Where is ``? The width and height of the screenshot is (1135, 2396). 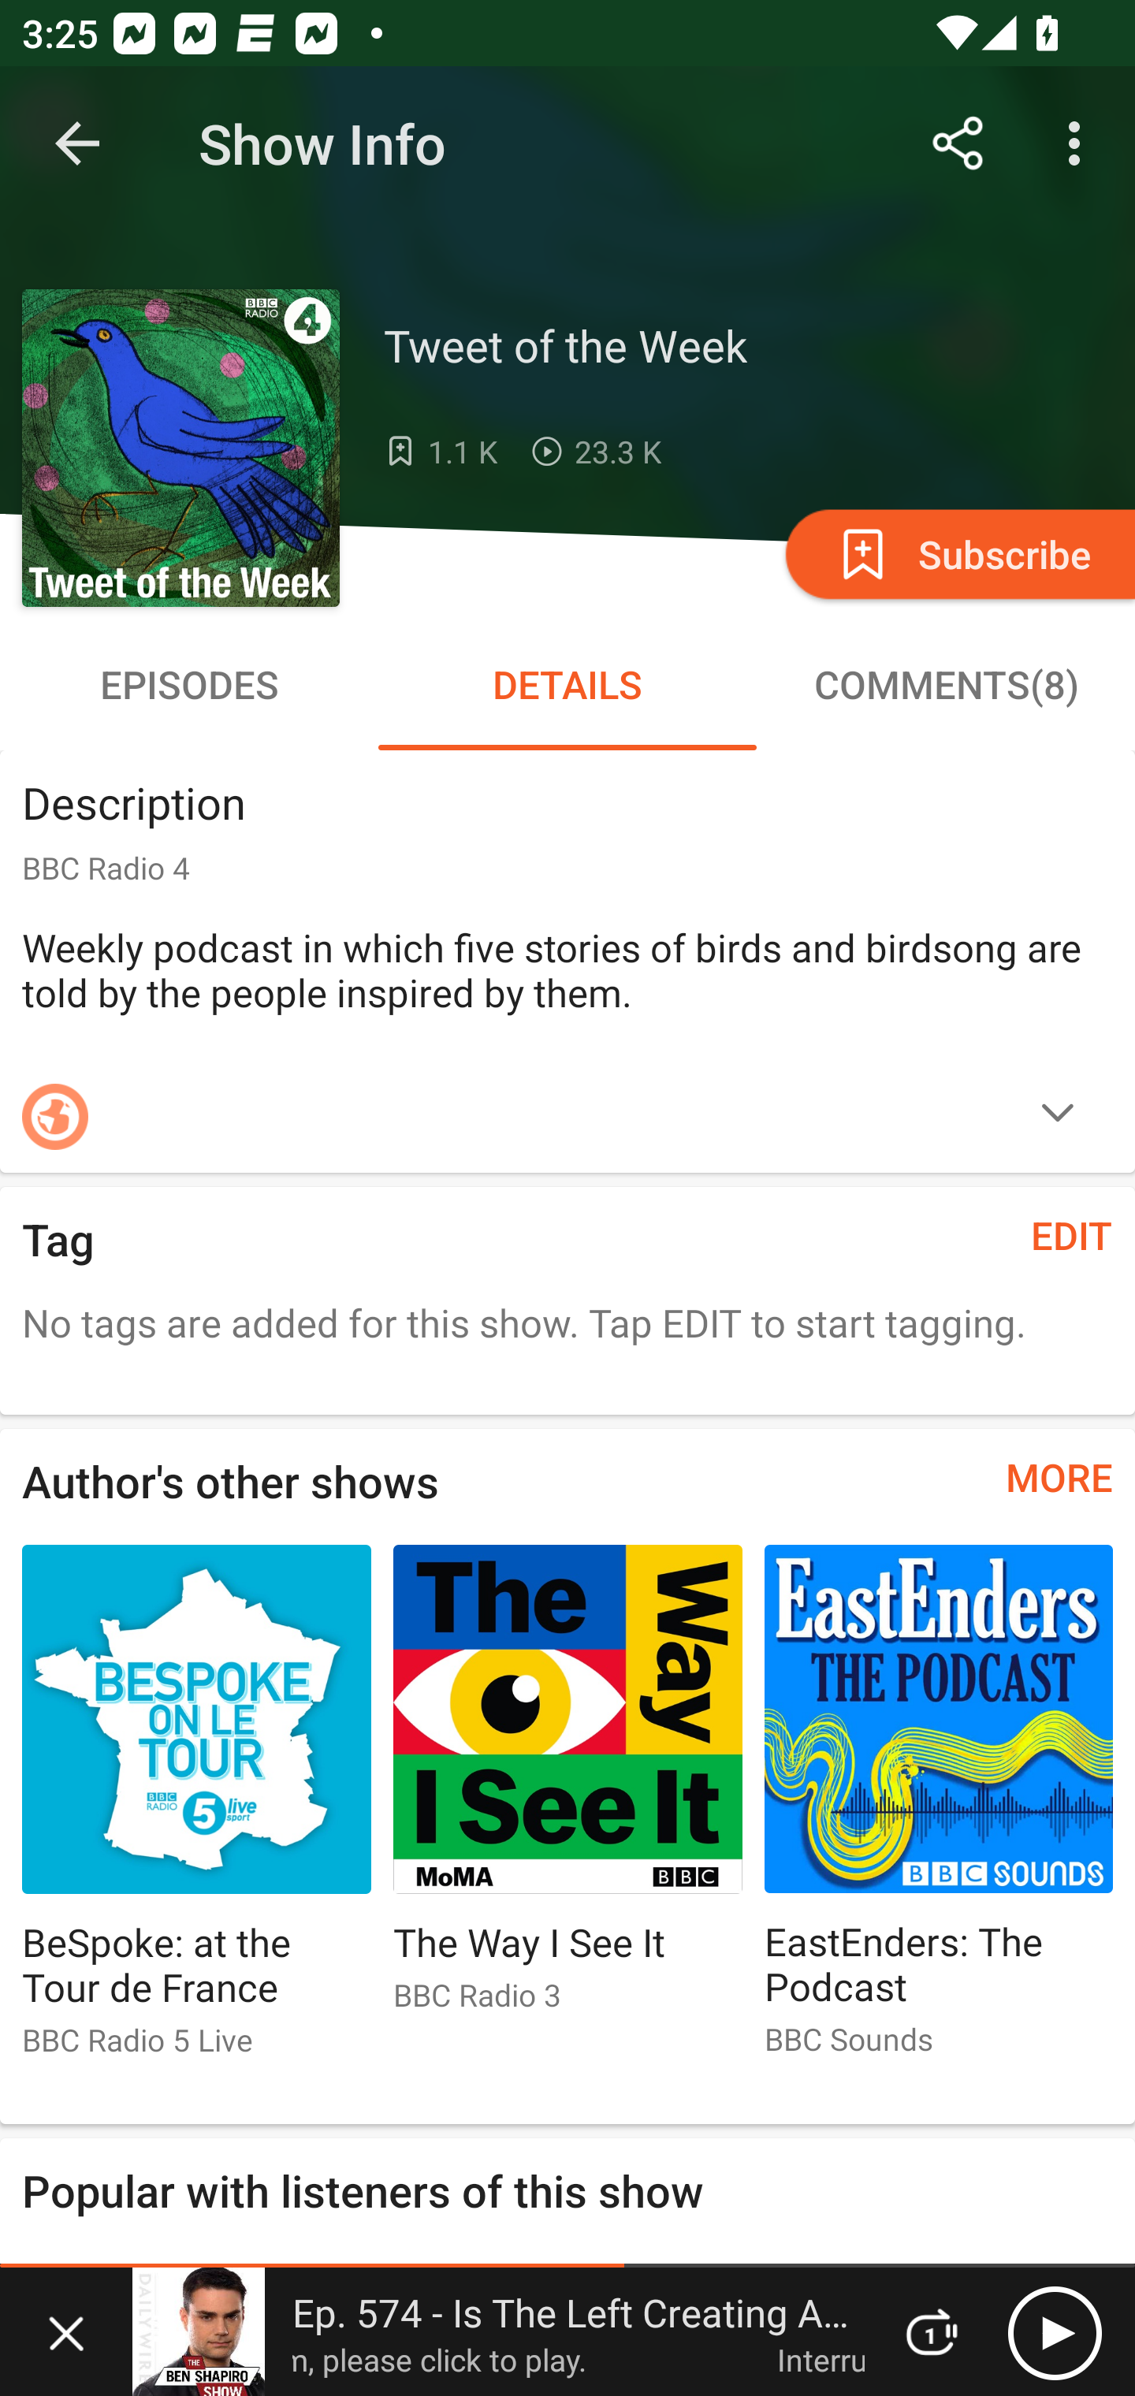  is located at coordinates (1058, 1116).